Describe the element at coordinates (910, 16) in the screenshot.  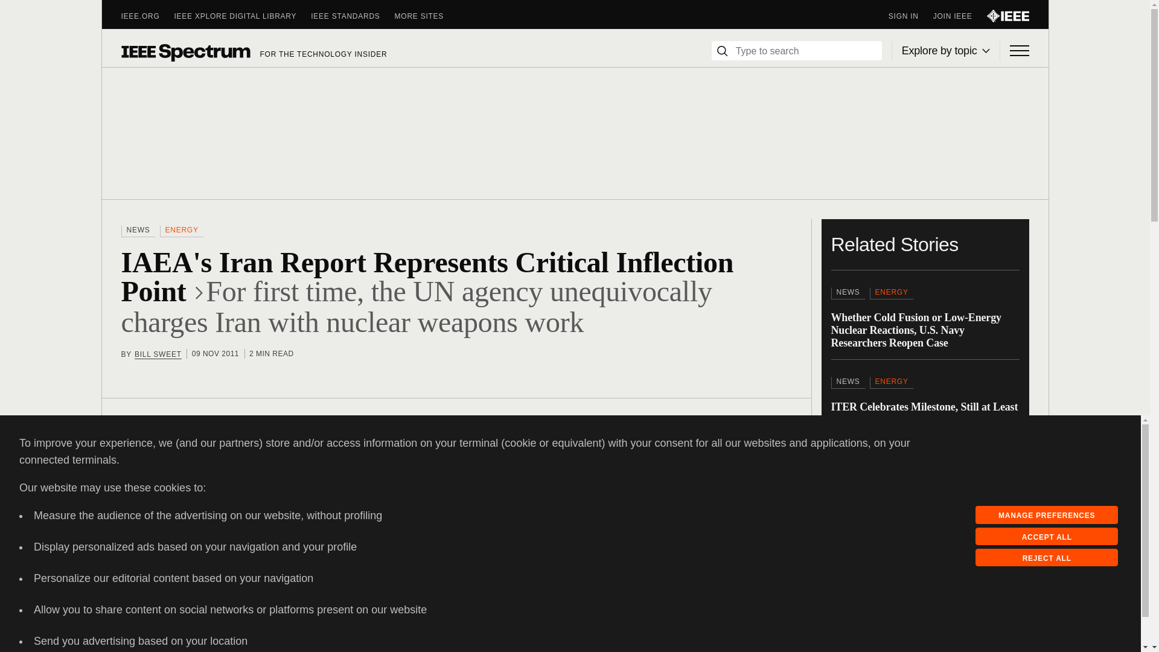
I see `SIGN IN` at that location.